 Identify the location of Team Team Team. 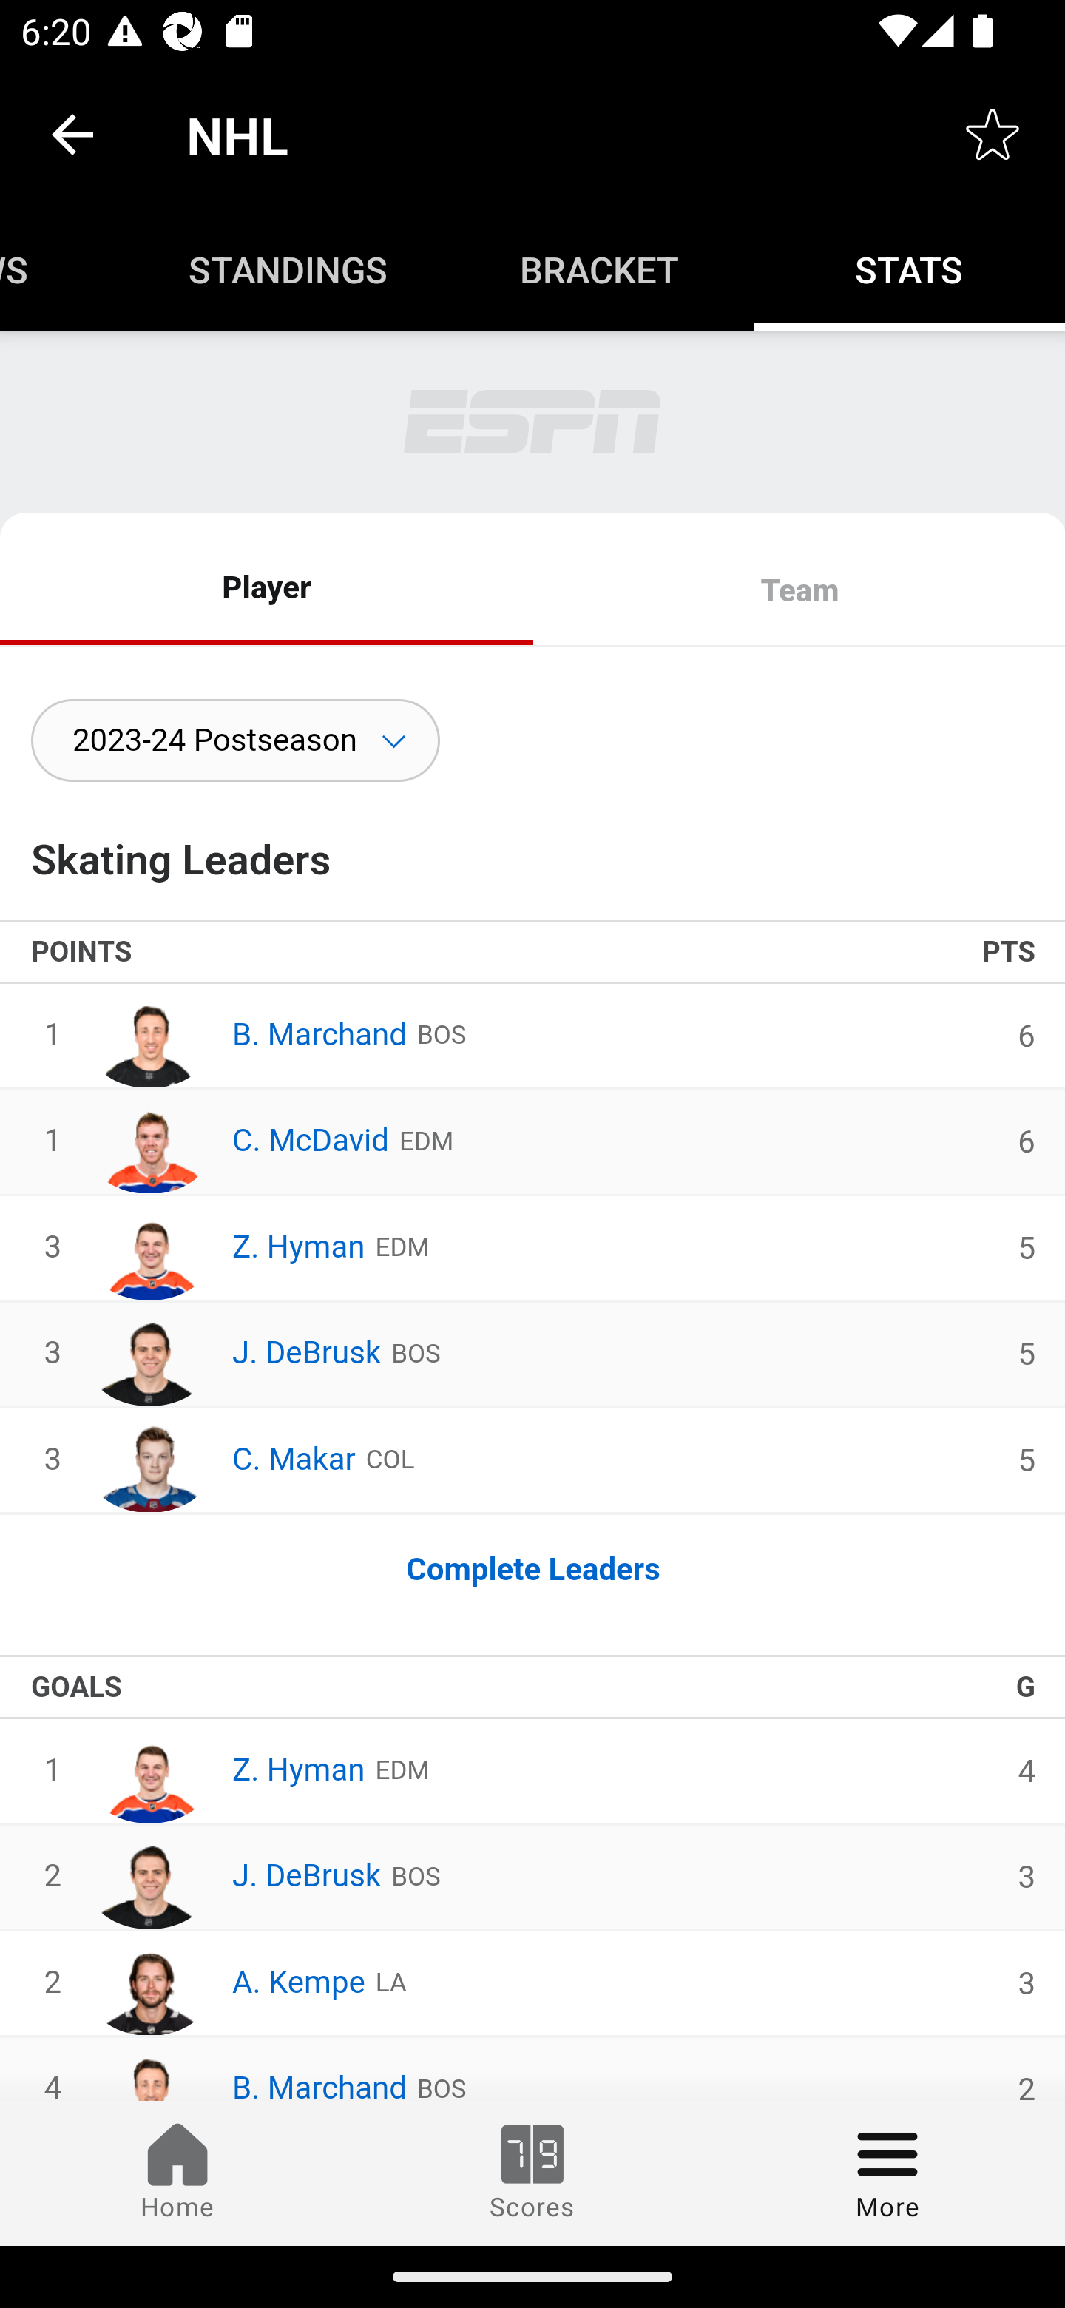
(799, 592).